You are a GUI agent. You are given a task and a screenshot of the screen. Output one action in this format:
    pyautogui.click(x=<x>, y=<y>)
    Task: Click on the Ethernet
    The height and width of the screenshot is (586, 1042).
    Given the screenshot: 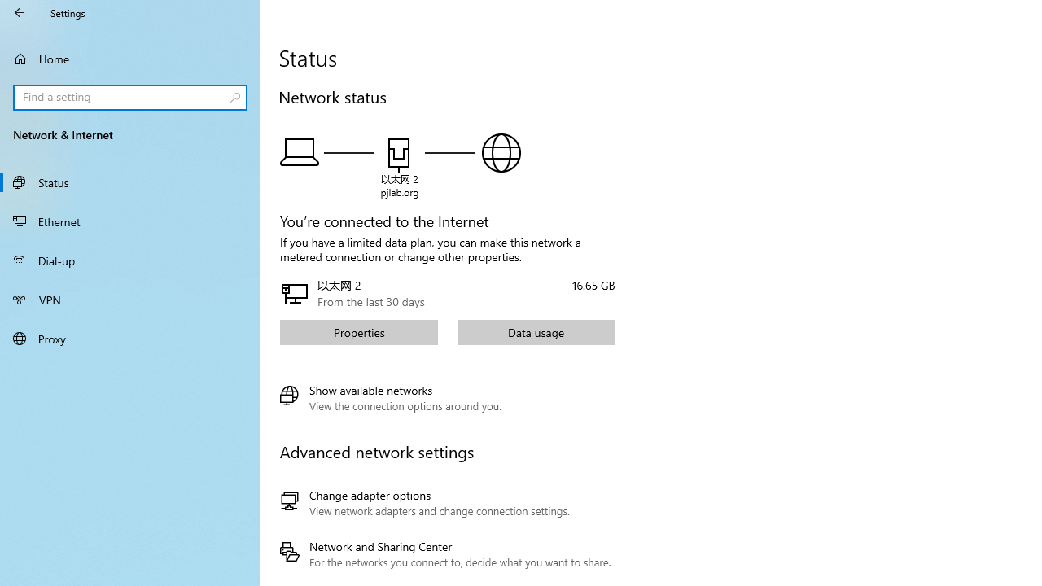 What is the action you would take?
    pyautogui.click(x=130, y=221)
    